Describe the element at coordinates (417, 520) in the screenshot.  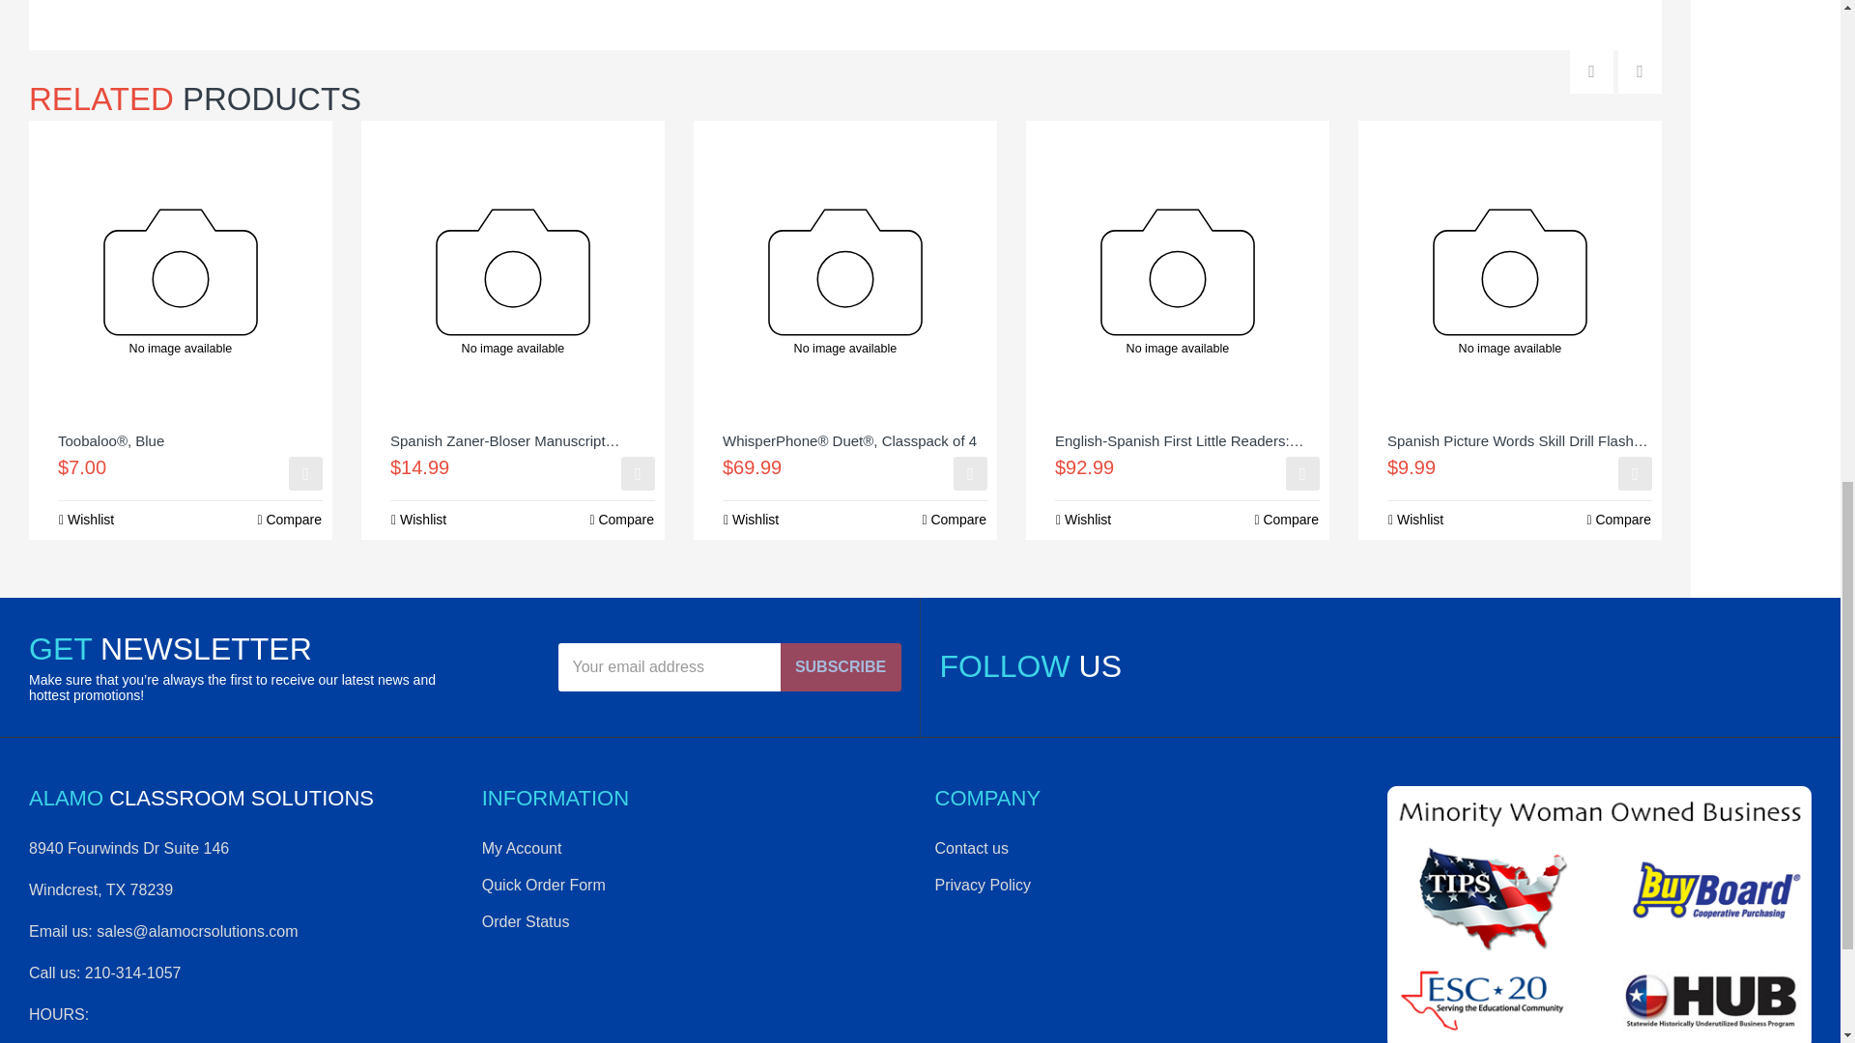
I see `Add to Wishlist` at that location.